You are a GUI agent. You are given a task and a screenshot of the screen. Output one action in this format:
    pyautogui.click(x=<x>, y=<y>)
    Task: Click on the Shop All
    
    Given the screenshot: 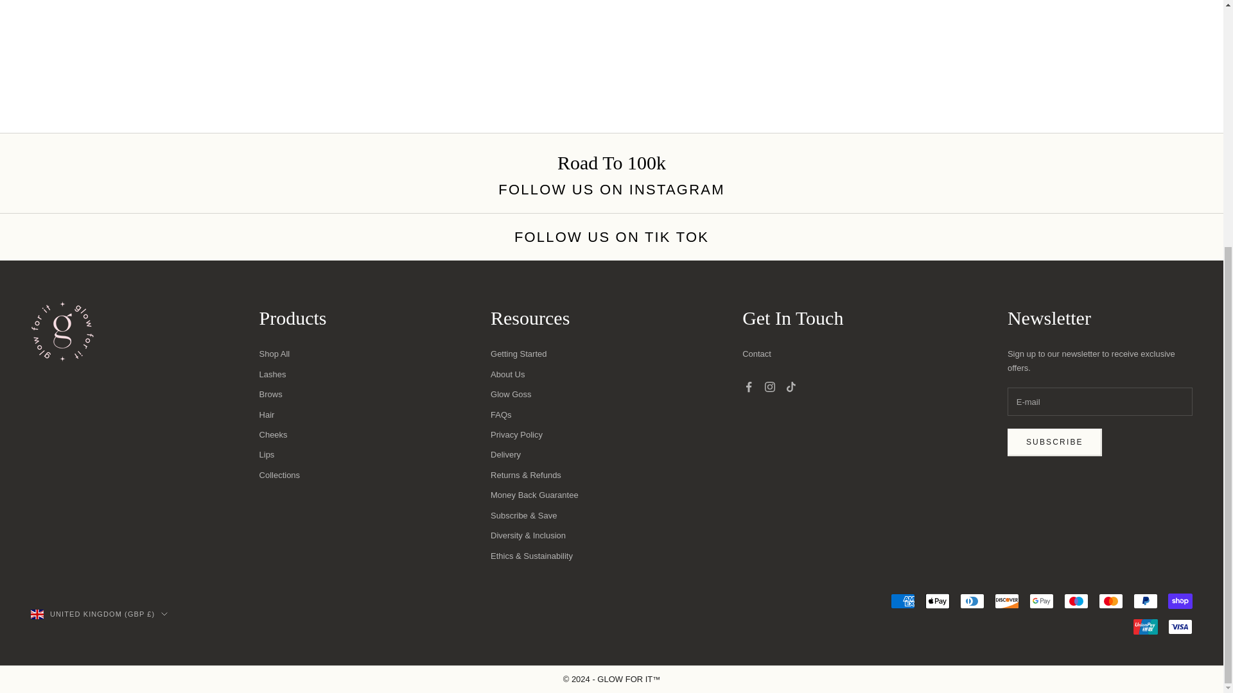 What is the action you would take?
    pyautogui.click(x=274, y=354)
    